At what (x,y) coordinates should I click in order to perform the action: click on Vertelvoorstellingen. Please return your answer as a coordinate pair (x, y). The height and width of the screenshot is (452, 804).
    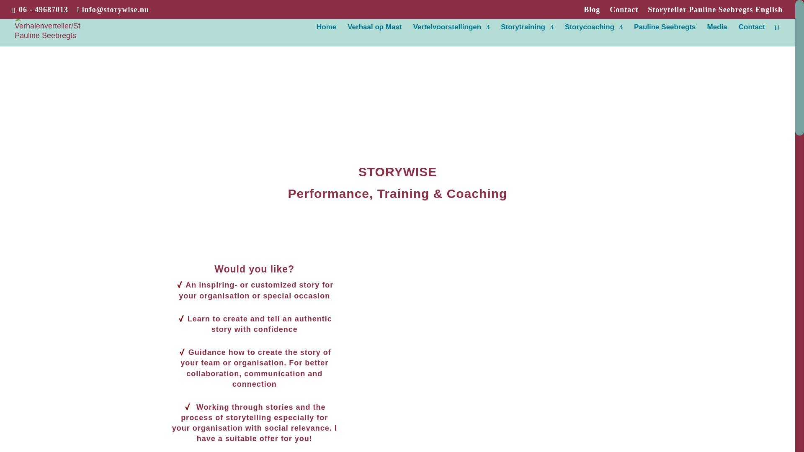
    Looking at the image, I should click on (451, 33).